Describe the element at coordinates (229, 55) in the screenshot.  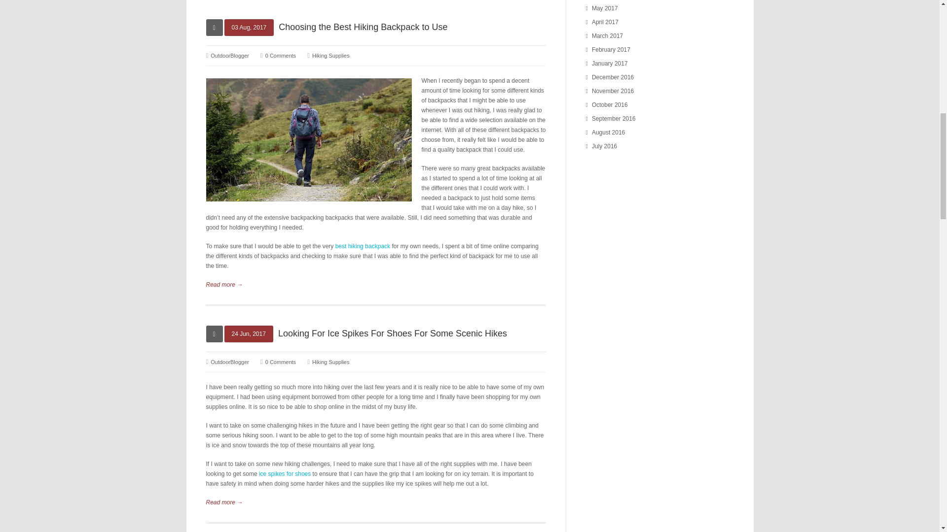
I see `OutdoorBlogger` at that location.